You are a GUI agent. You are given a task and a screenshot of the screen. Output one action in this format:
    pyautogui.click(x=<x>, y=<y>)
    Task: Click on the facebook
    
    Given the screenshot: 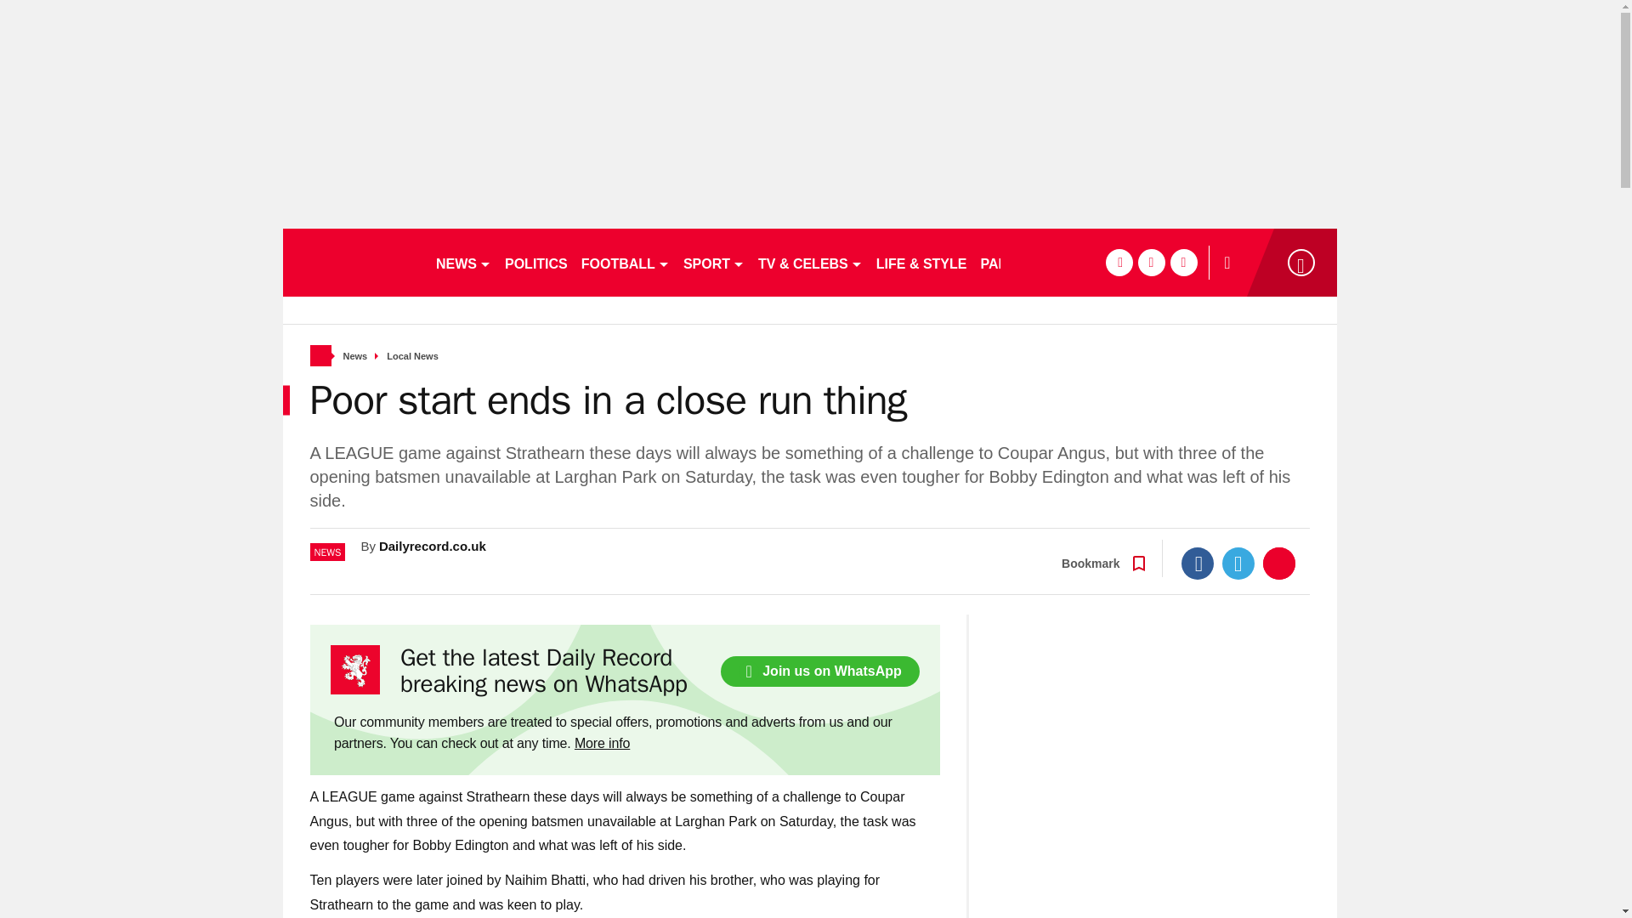 What is the action you would take?
    pyautogui.click(x=1119, y=262)
    